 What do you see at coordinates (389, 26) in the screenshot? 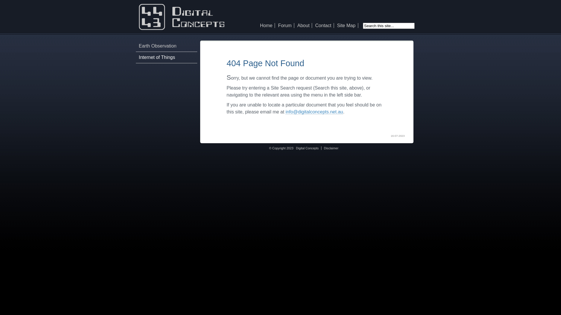
I see `Enter search criteria` at bounding box center [389, 26].